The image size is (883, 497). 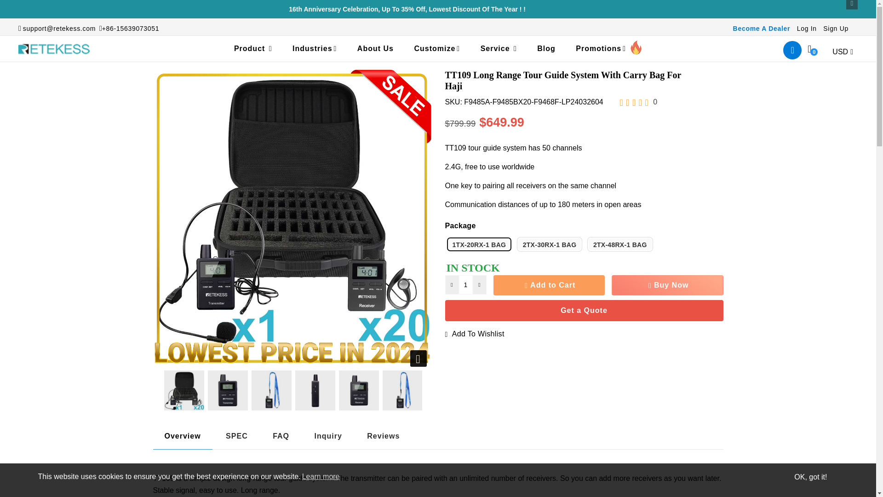 What do you see at coordinates (836, 29) in the screenshot?
I see `Sign Up` at bounding box center [836, 29].